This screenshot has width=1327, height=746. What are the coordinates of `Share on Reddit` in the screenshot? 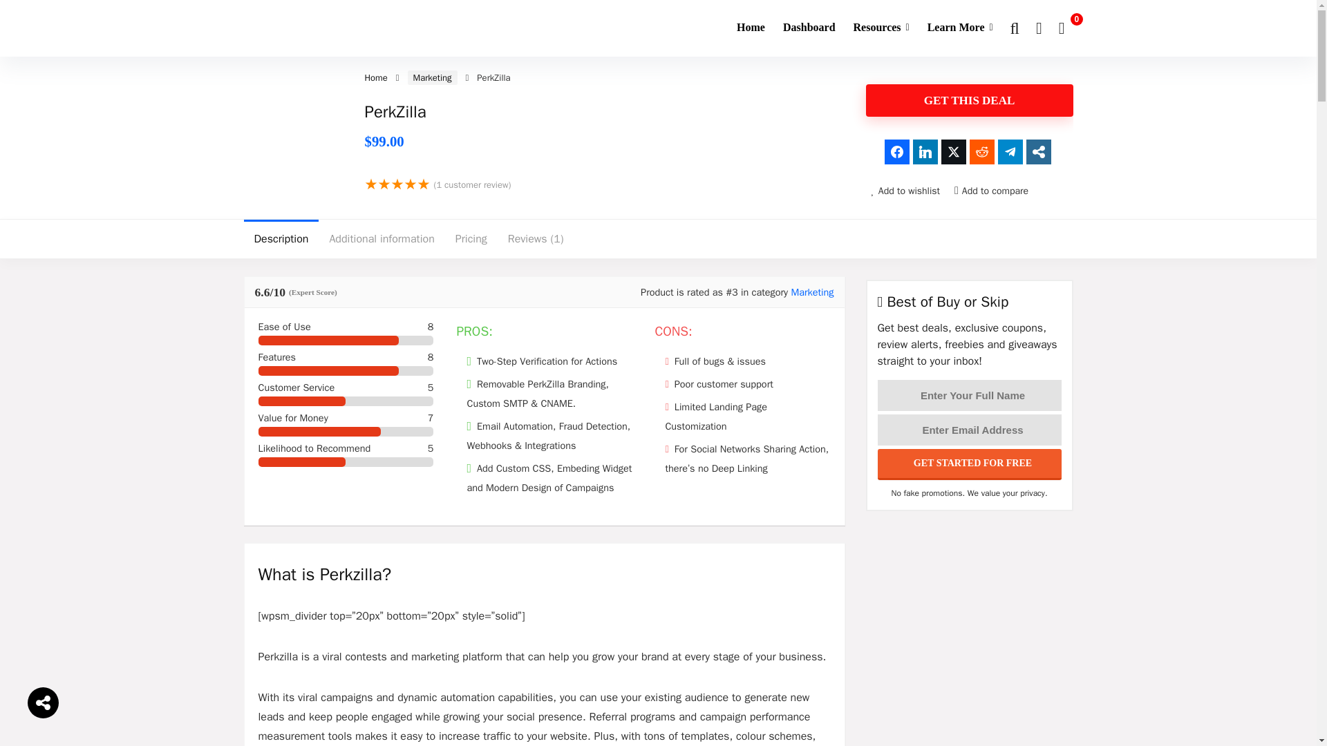 It's located at (981, 151).